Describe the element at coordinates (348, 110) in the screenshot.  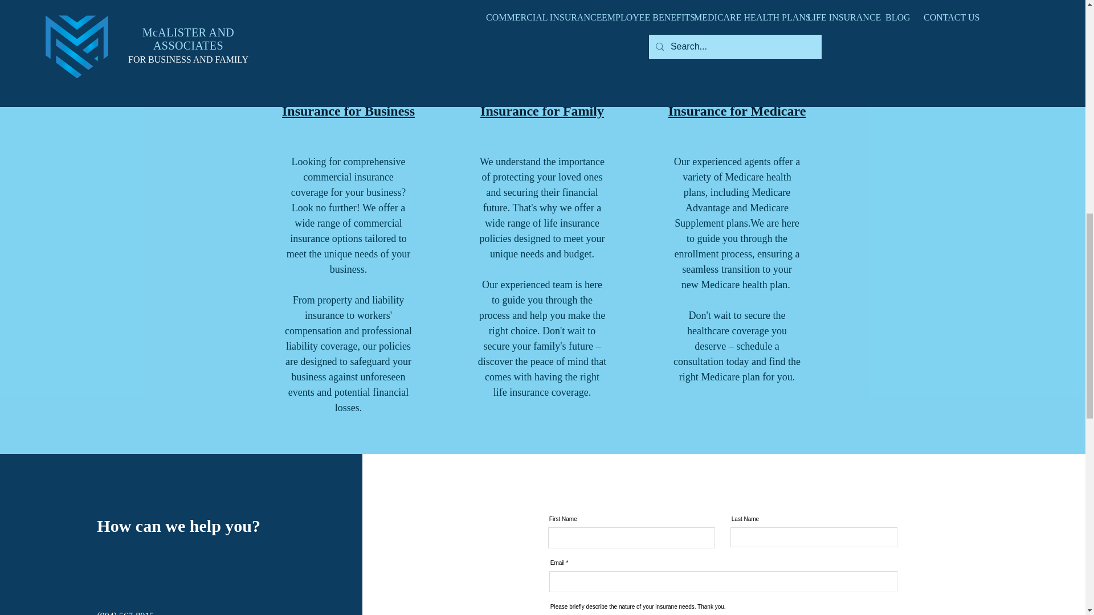
I see `Insurance for Business` at that location.